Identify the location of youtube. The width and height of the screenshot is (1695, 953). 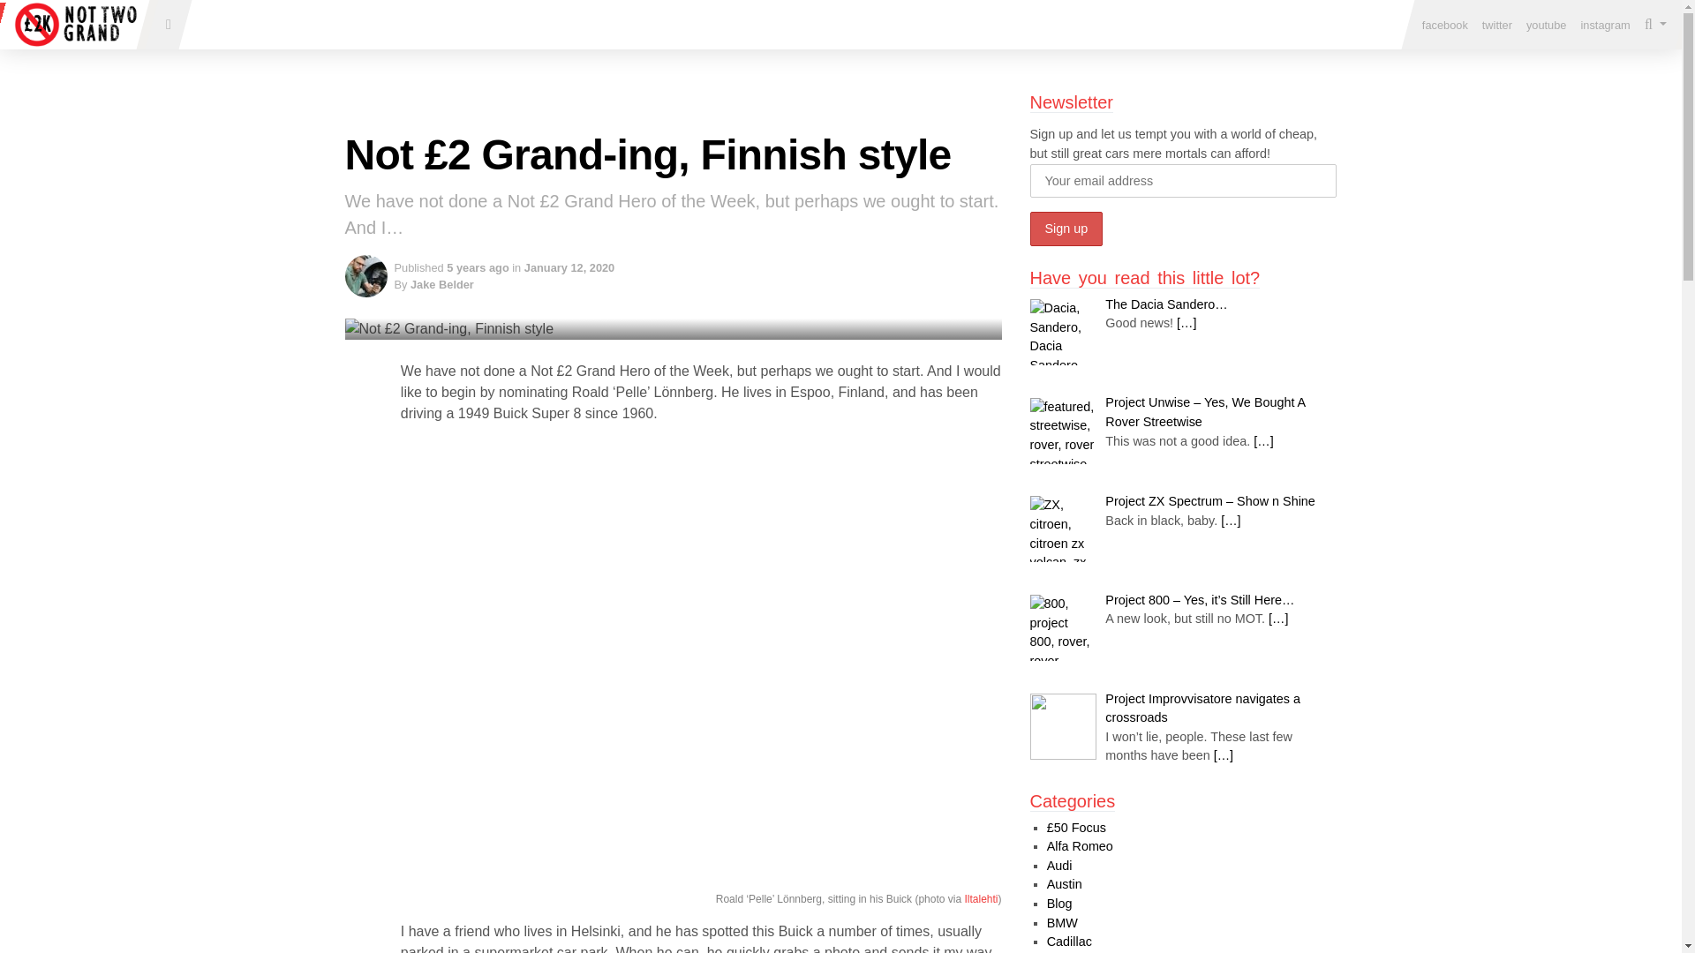
(1547, 25).